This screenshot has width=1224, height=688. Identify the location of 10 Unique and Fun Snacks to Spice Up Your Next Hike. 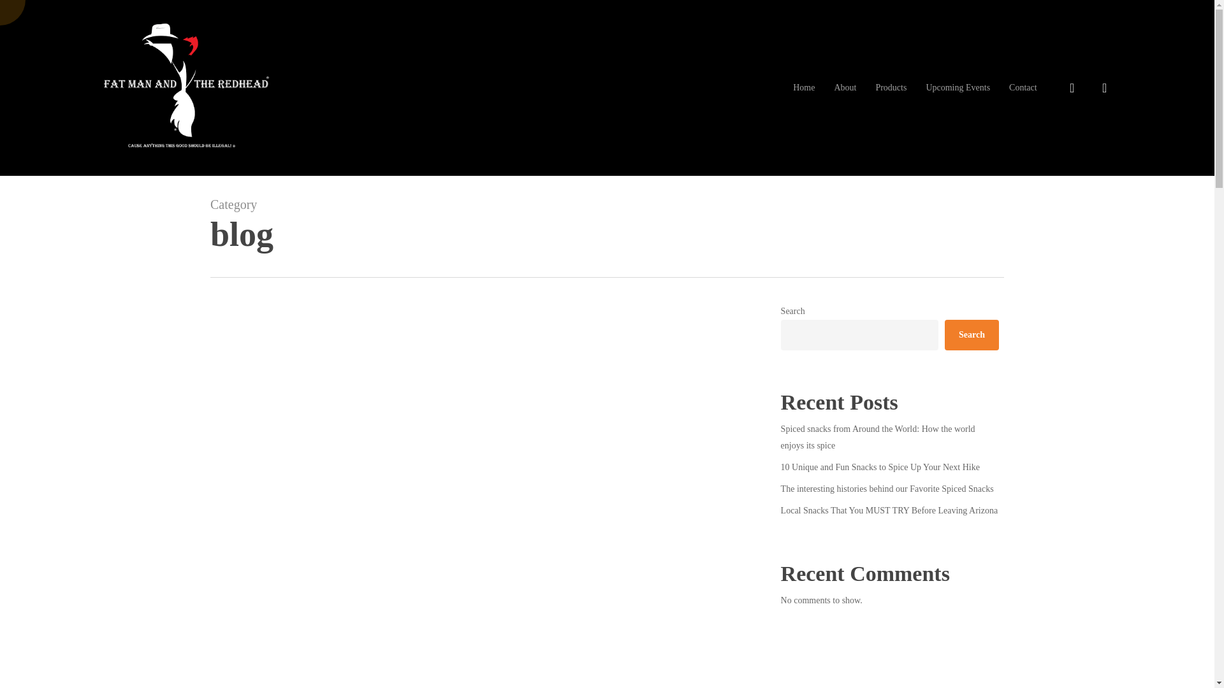
(889, 468).